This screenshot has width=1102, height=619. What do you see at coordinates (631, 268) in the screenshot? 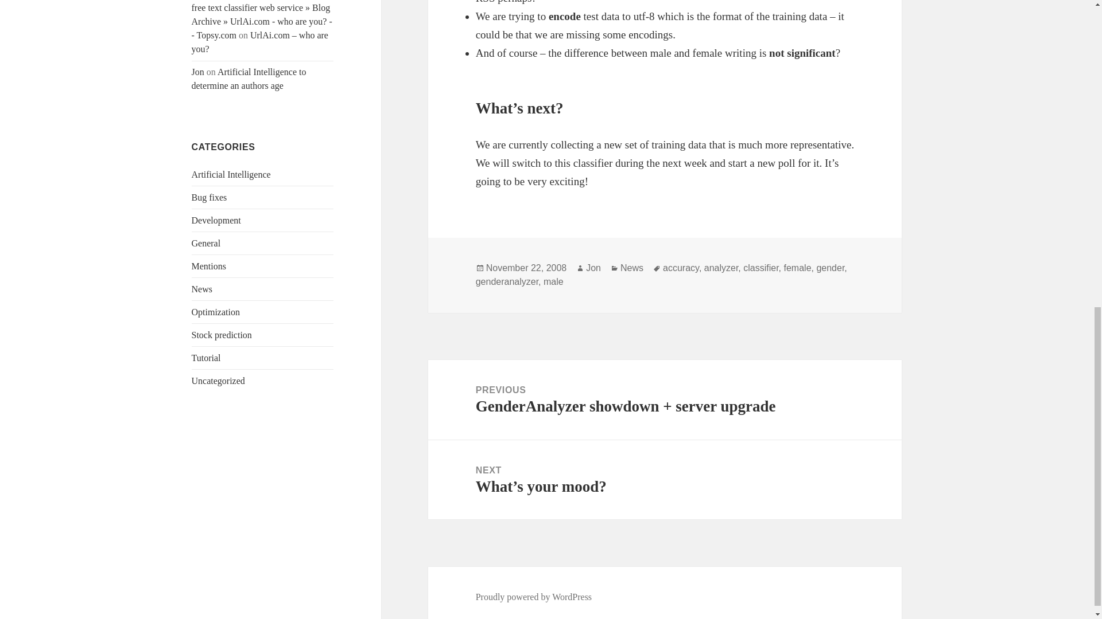
I see `News` at bounding box center [631, 268].